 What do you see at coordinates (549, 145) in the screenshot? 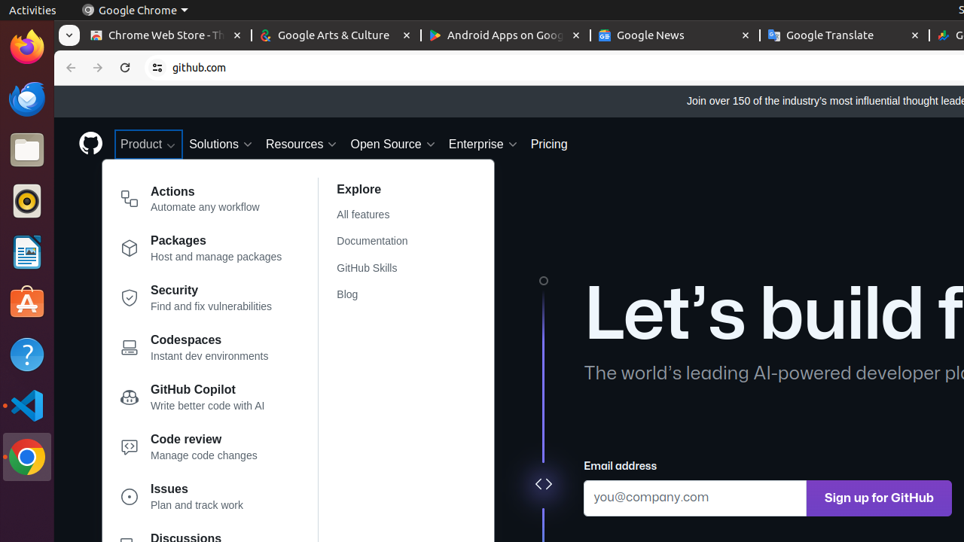
I see `Pricing` at bounding box center [549, 145].